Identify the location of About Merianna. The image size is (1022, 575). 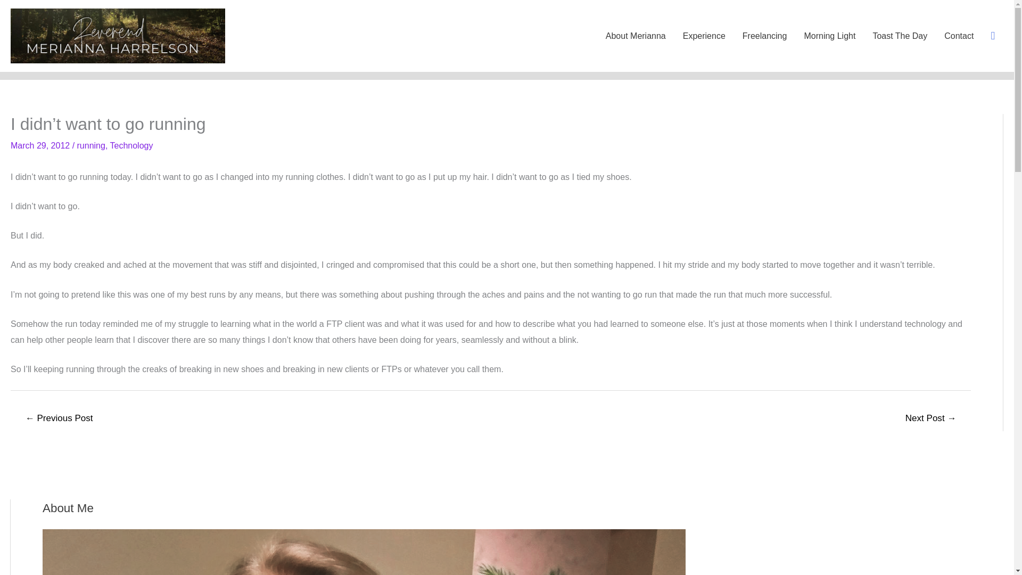
(636, 36).